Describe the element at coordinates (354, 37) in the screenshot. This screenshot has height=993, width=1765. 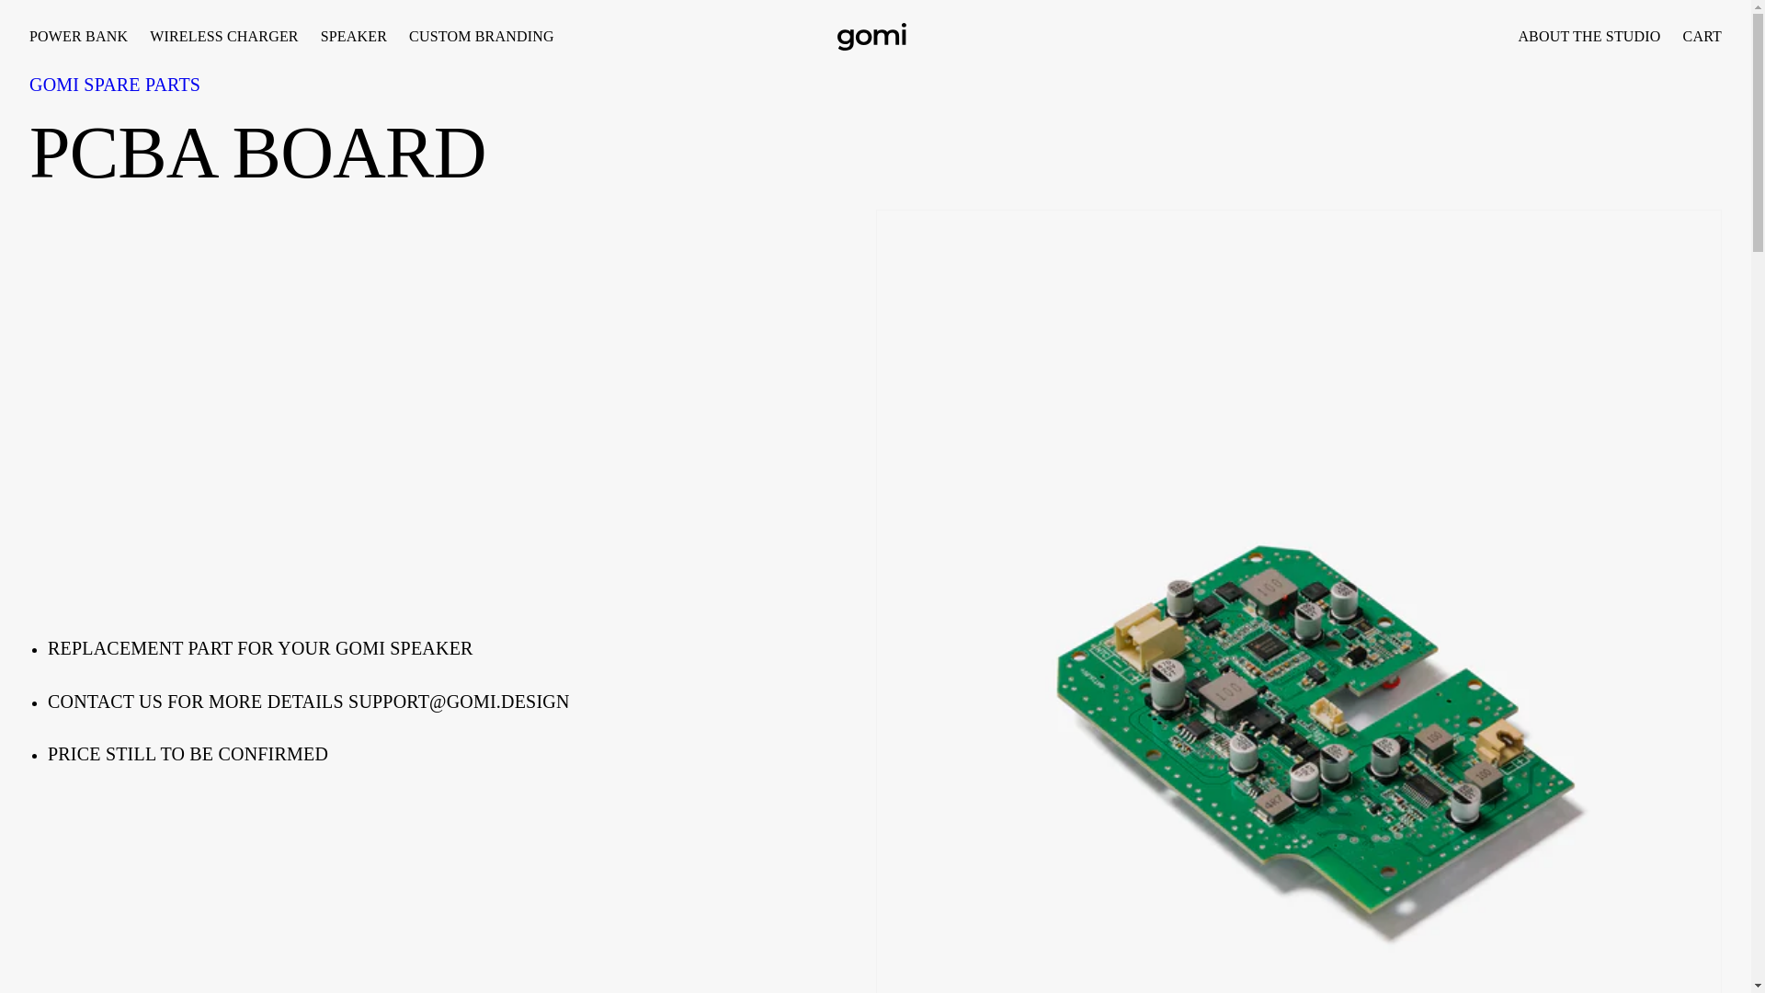
I see `SPEAKER` at that location.